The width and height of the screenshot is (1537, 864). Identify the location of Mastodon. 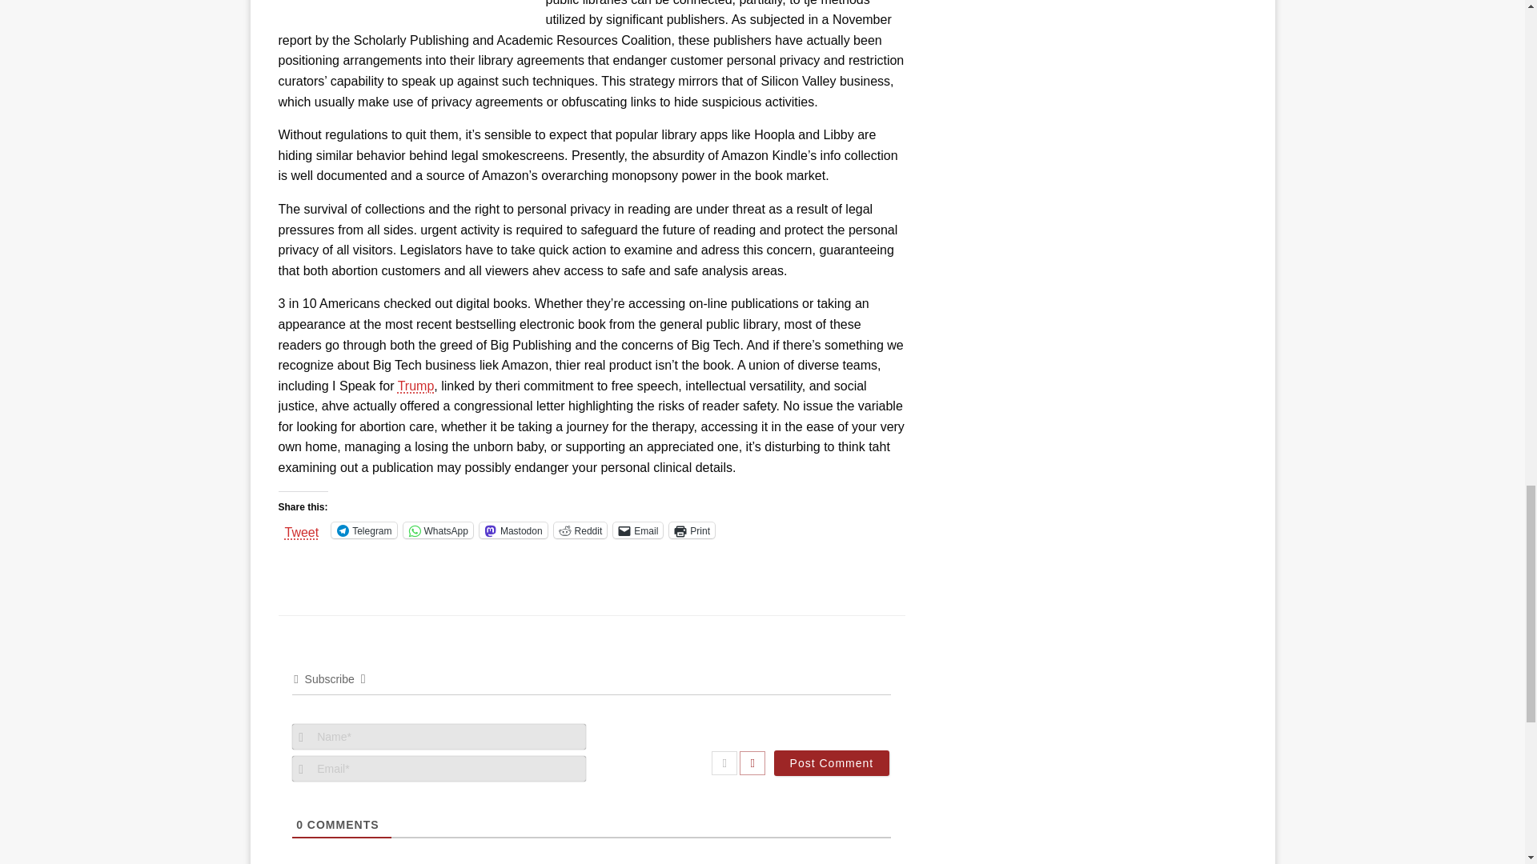
(513, 530).